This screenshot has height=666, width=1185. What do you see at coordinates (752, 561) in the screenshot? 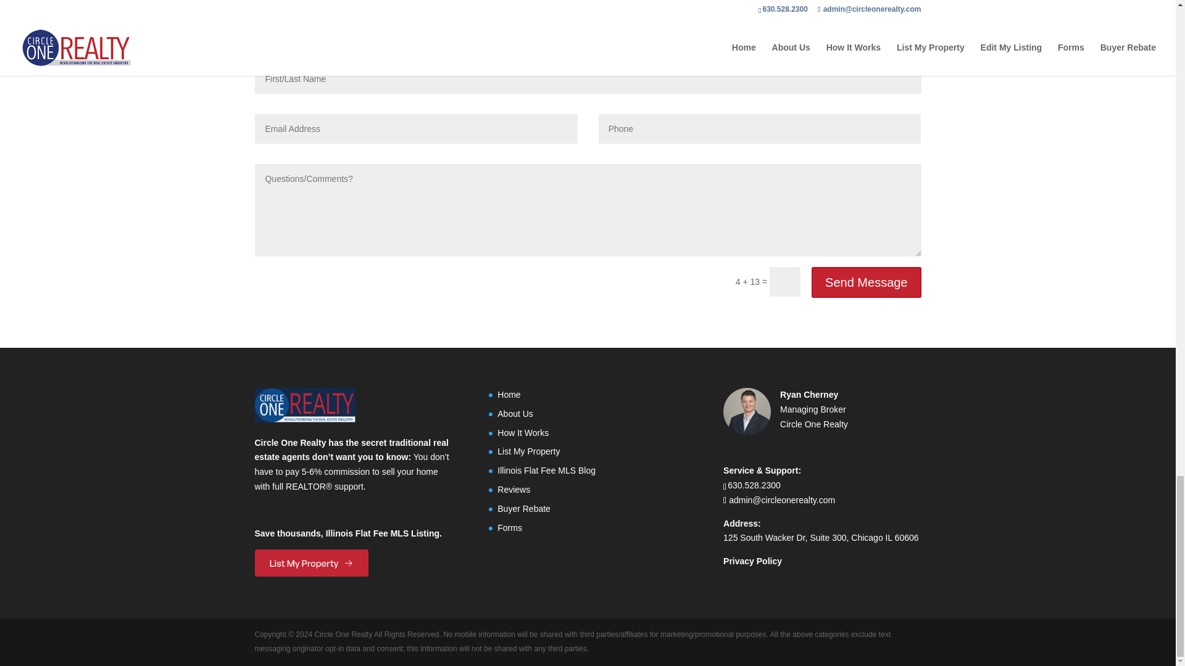
I see `Privacy Policy` at bounding box center [752, 561].